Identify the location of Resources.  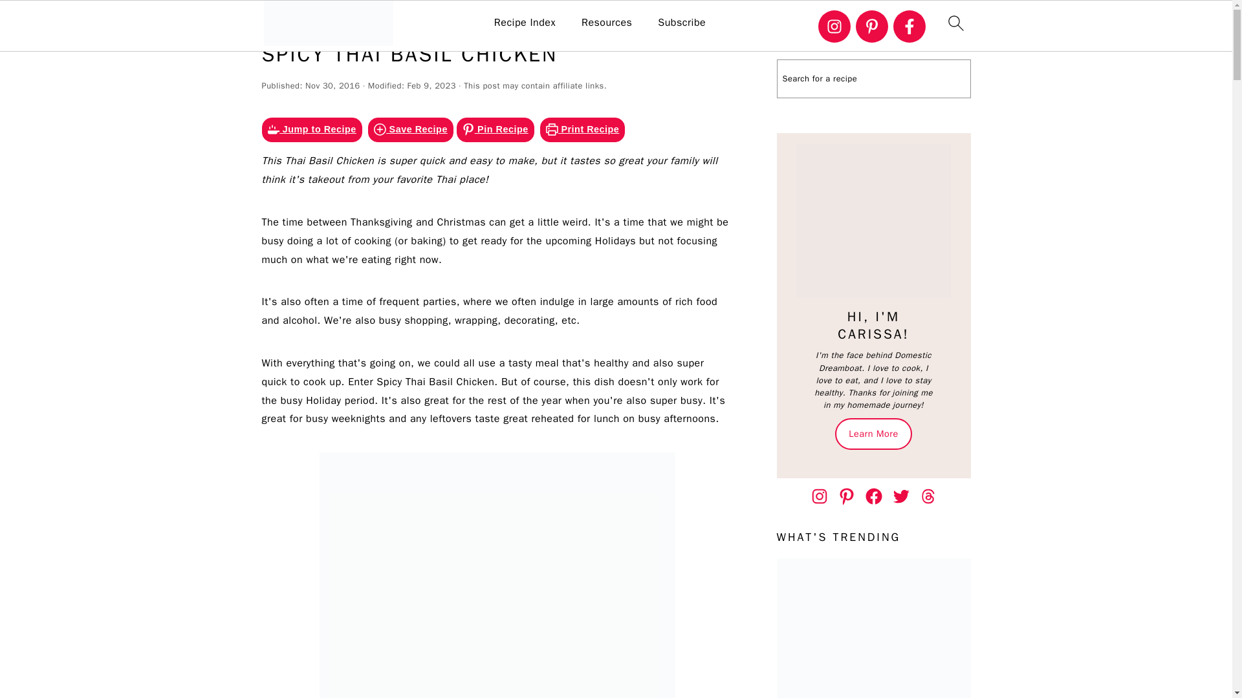
(607, 23).